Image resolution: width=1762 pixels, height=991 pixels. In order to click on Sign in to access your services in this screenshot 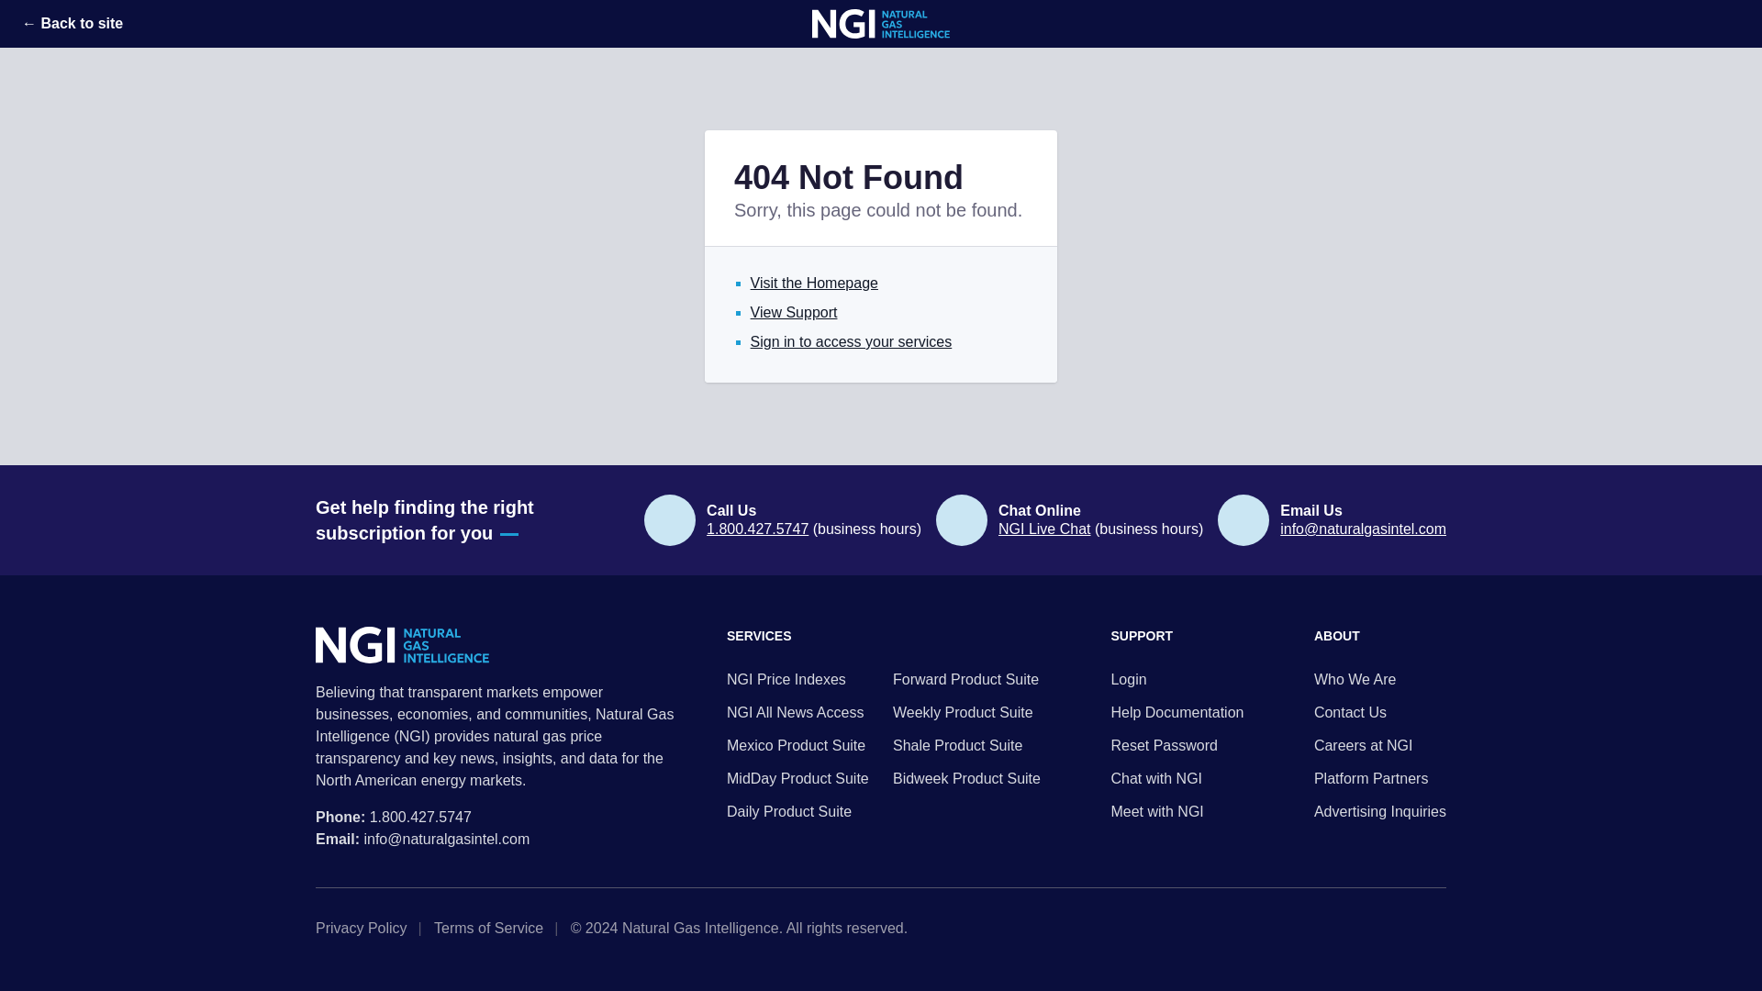, I will do `click(852, 341)`.